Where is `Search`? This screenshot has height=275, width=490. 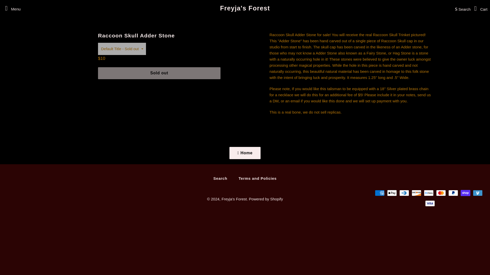 Search is located at coordinates (461, 8).